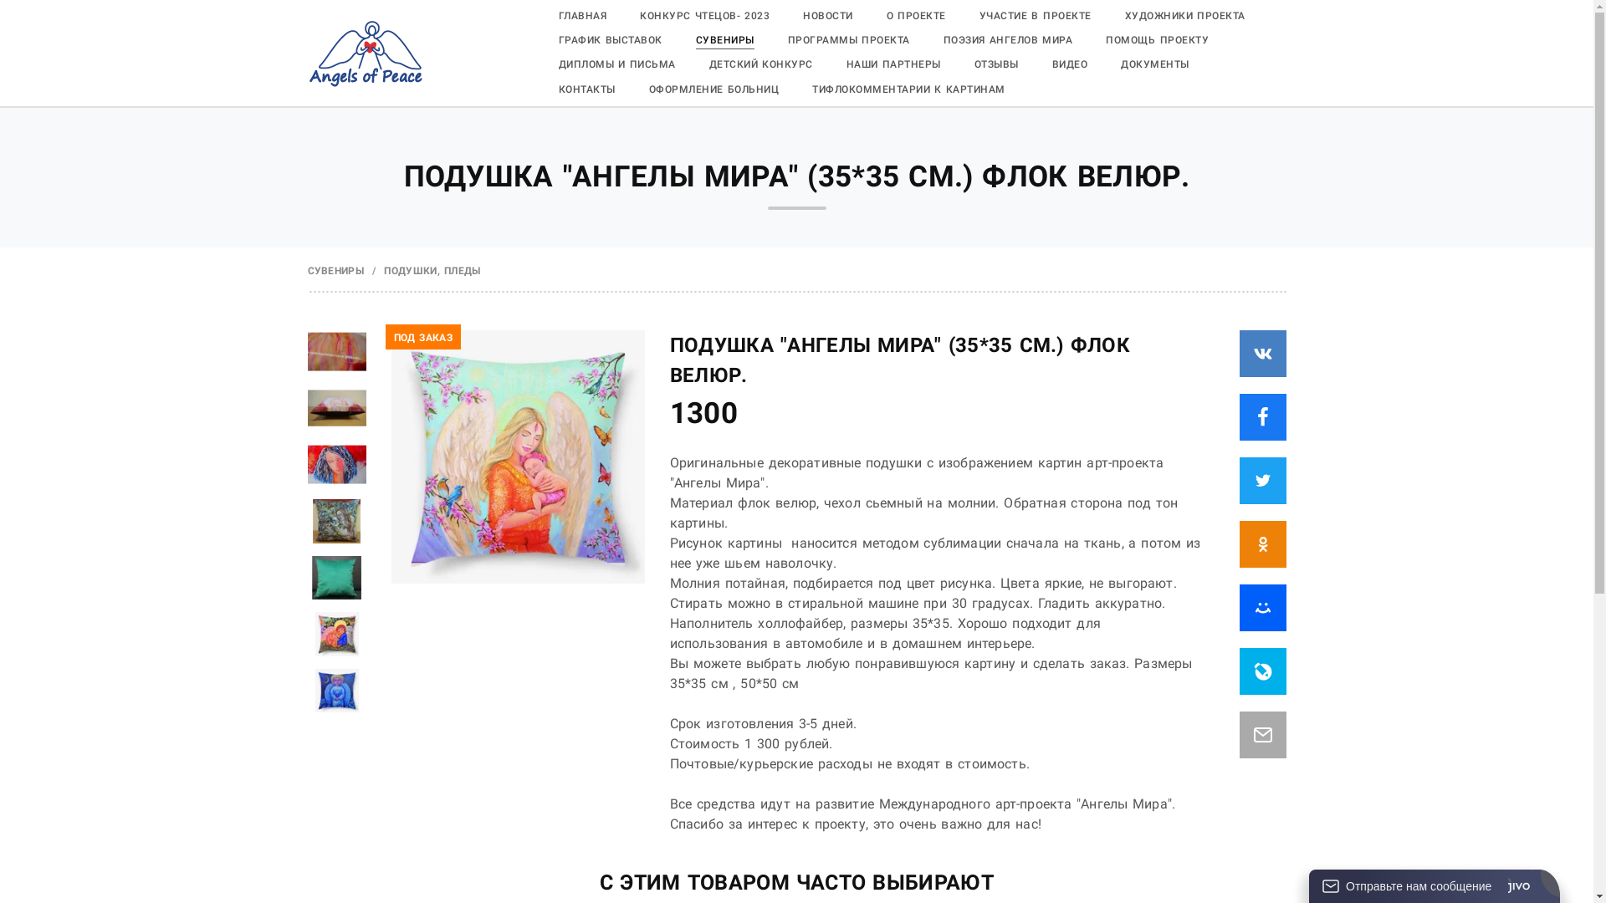 The image size is (1606, 903). What do you see at coordinates (1263, 481) in the screenshot?
I see `share_link_twitter` at bounding box center [1263, 481].